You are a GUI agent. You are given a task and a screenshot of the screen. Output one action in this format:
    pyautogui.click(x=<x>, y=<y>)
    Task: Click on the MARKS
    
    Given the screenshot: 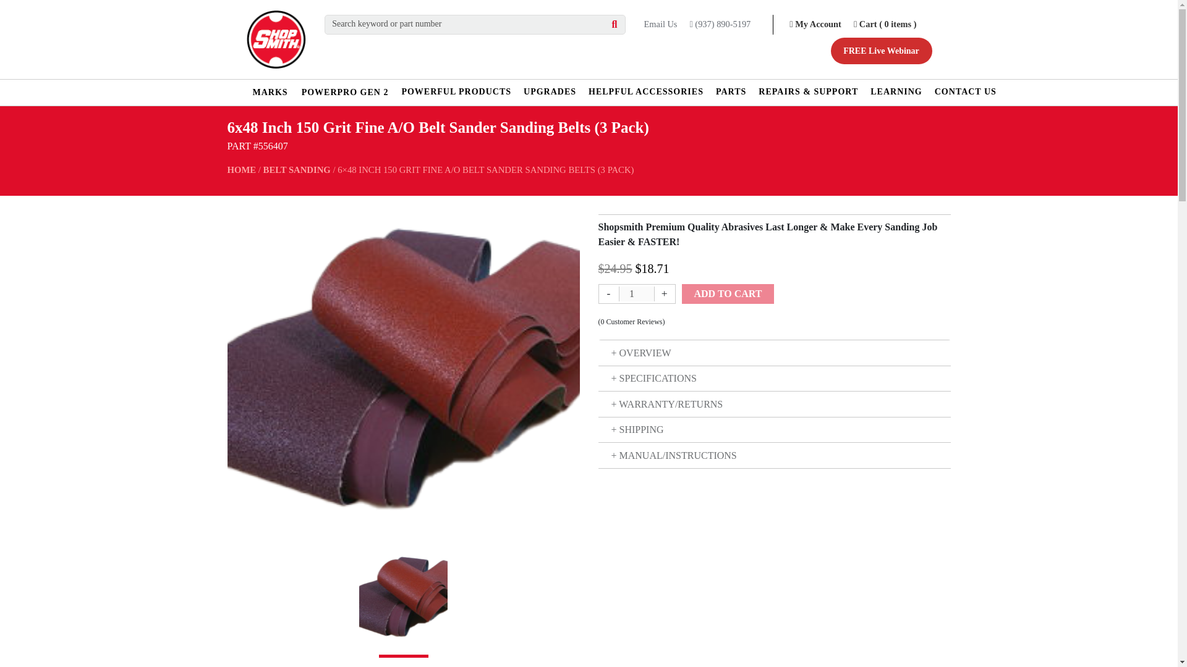 What is the action you would take?
    pyautogui.click(x=270, y=91)
    